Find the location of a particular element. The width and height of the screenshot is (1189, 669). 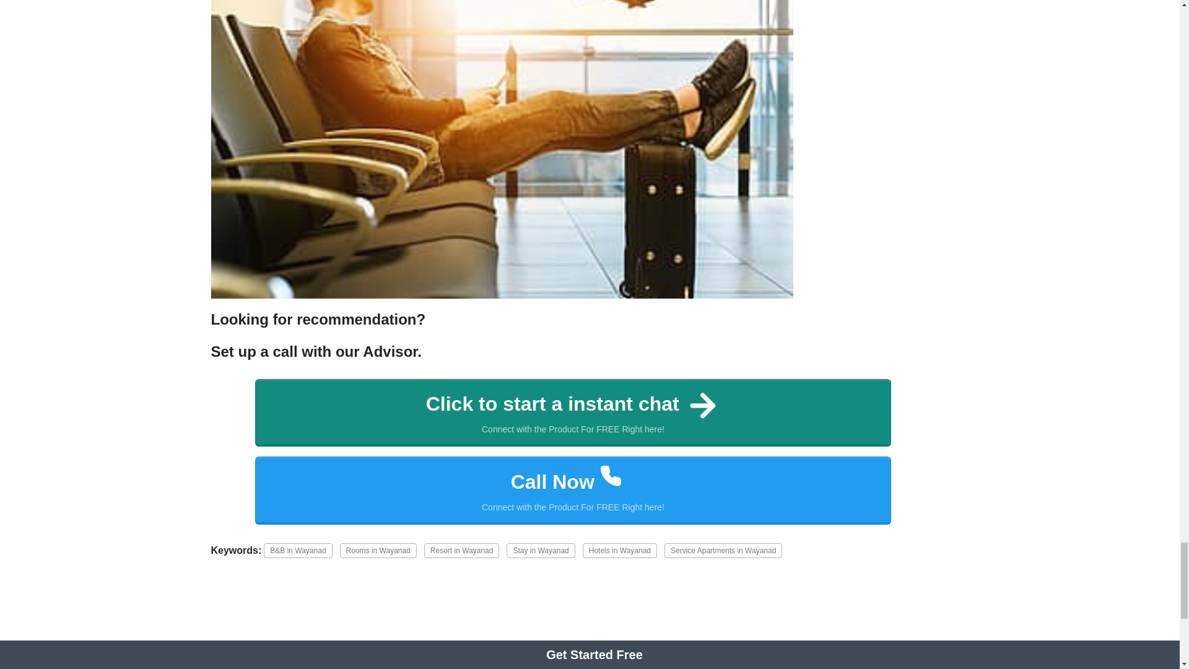

Resort in Wayanad is located at coordinates (619, 550).